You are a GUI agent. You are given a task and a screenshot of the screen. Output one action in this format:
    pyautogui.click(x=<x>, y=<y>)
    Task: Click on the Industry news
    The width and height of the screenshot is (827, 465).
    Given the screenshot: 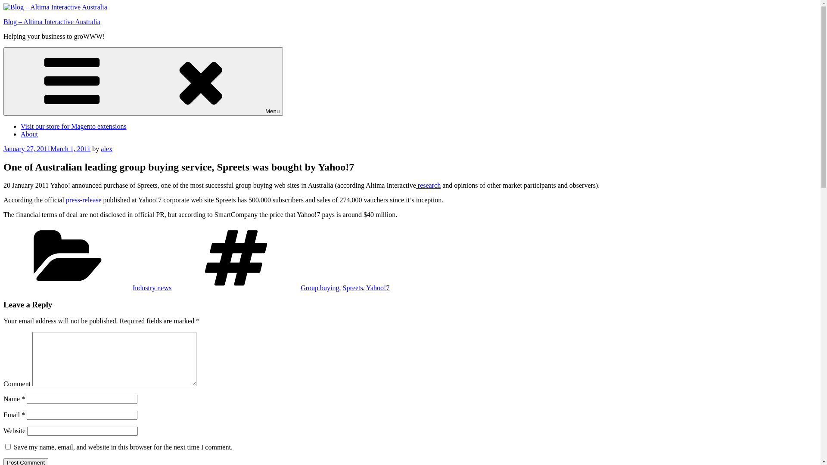 What is the action you would take?
    pyautogui.click(x=152, y=288)
    